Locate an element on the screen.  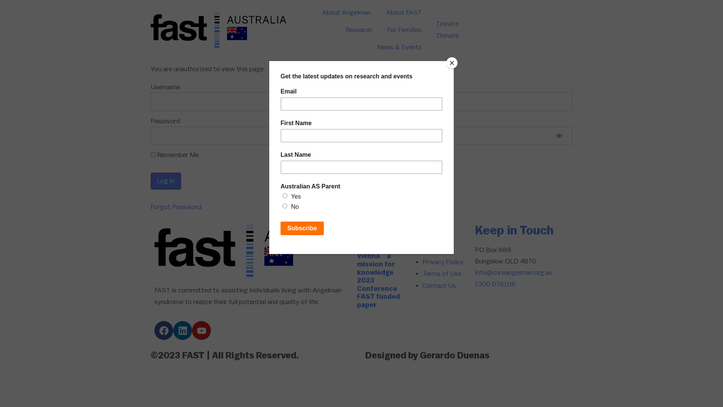
Log In is located at coordinates (166, 181).